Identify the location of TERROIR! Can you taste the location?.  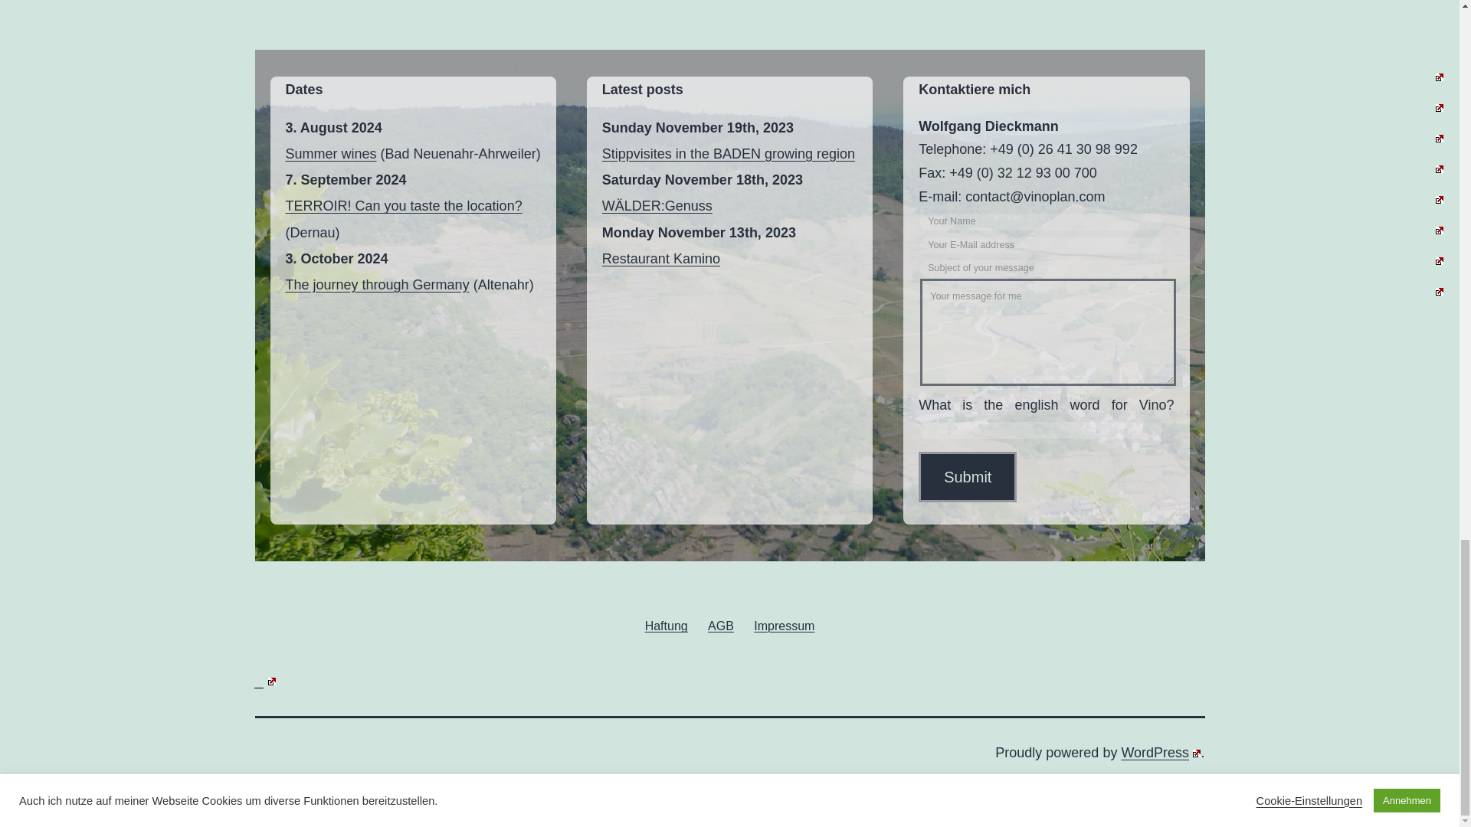
(403, 205).